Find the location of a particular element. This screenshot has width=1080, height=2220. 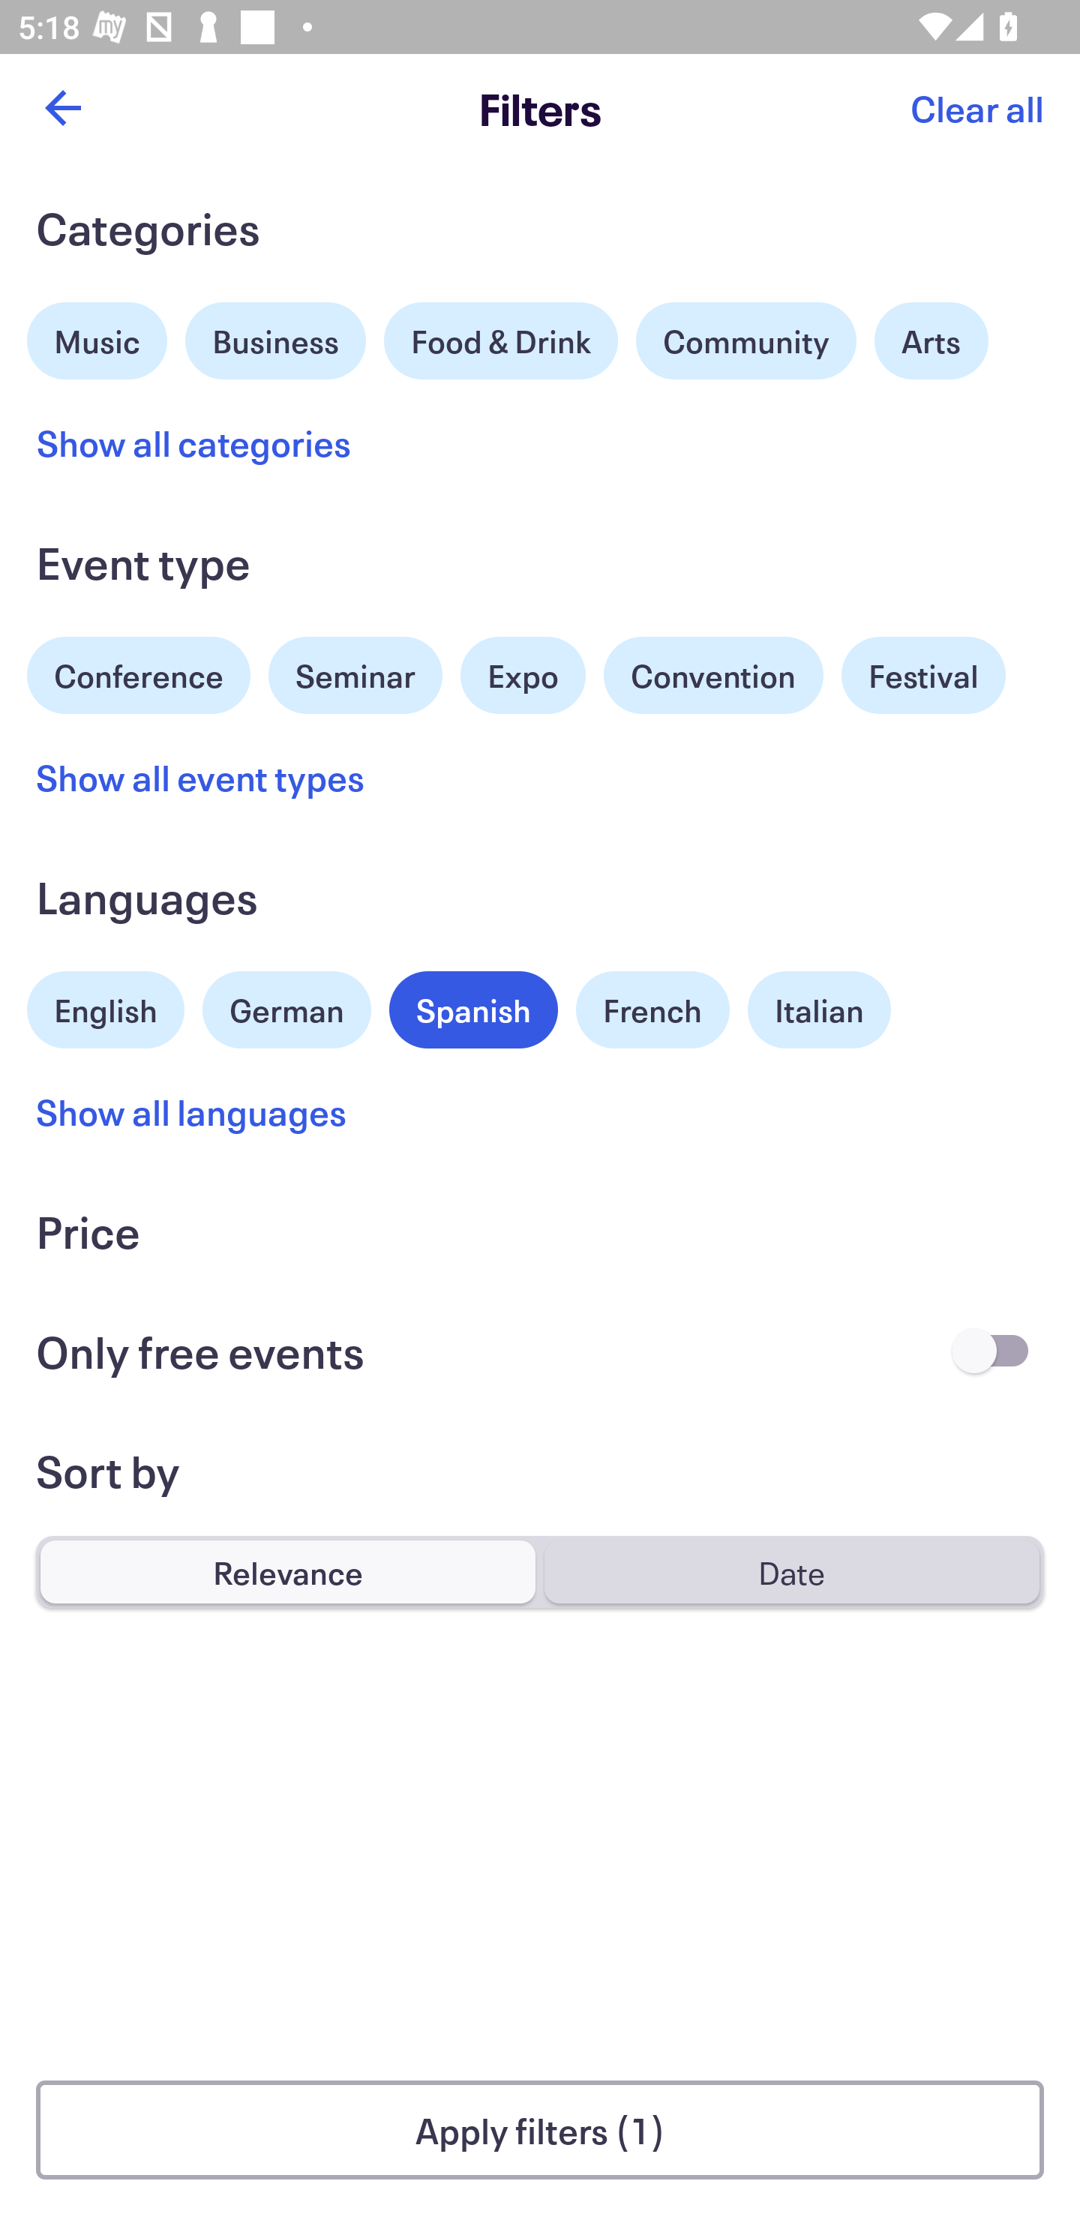

Show all languages is located at coordinates (192, 1111).